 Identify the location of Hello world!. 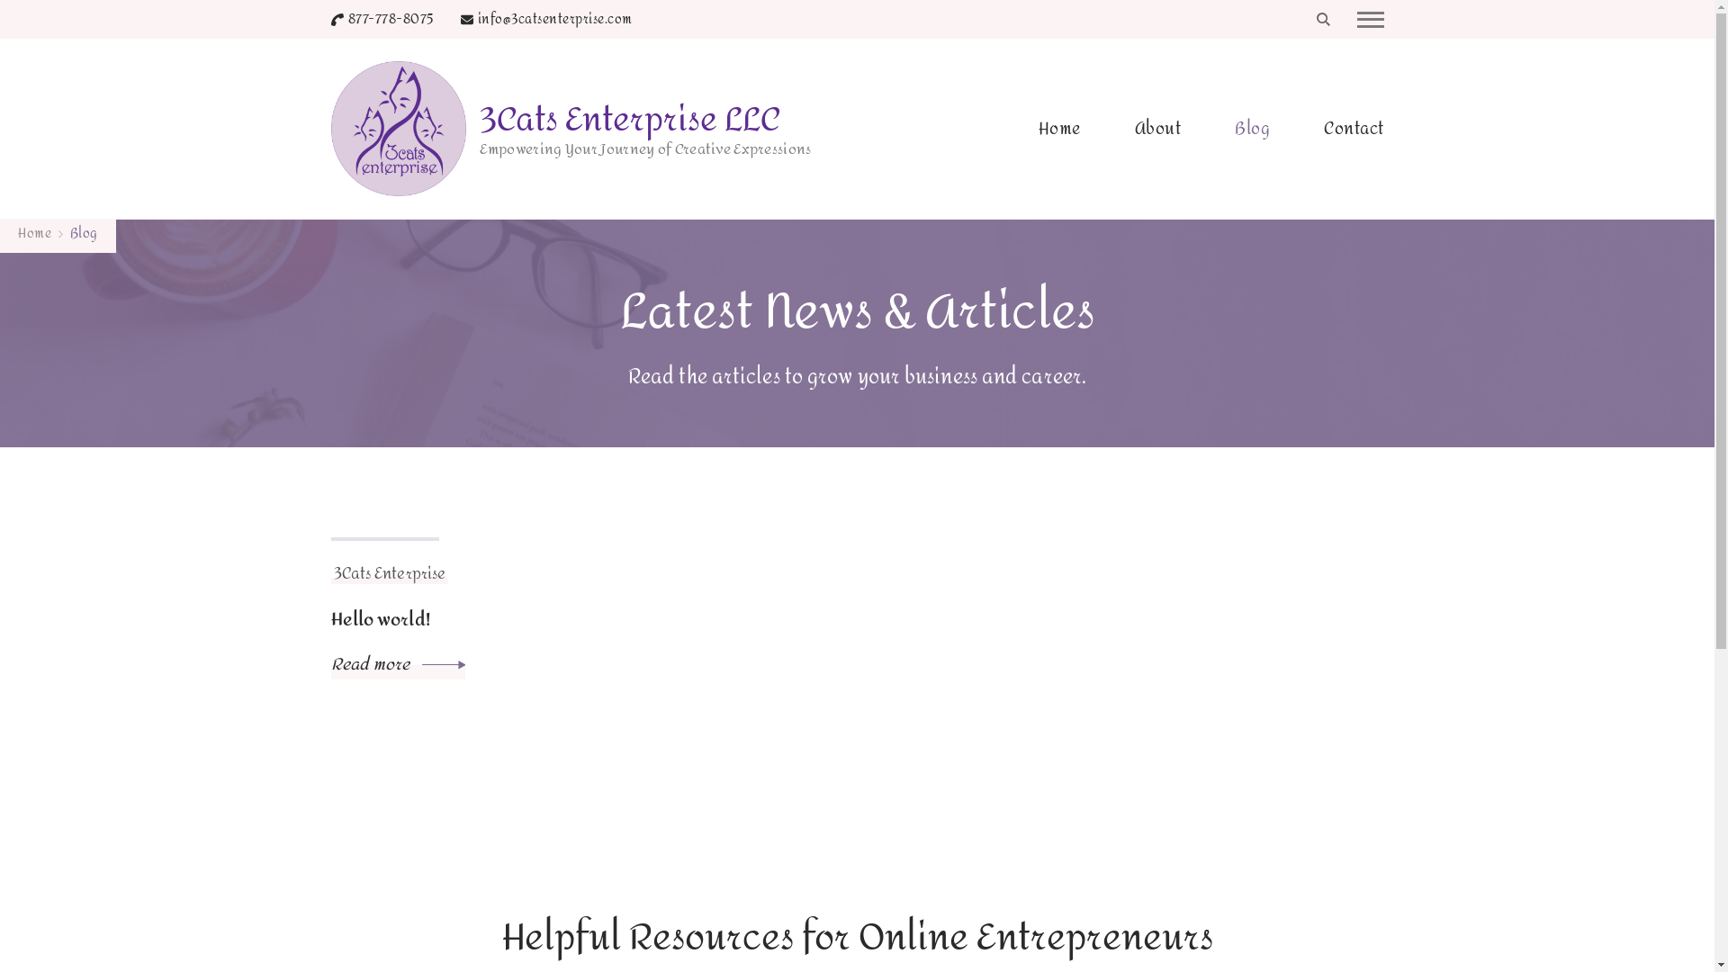
(381, 619).